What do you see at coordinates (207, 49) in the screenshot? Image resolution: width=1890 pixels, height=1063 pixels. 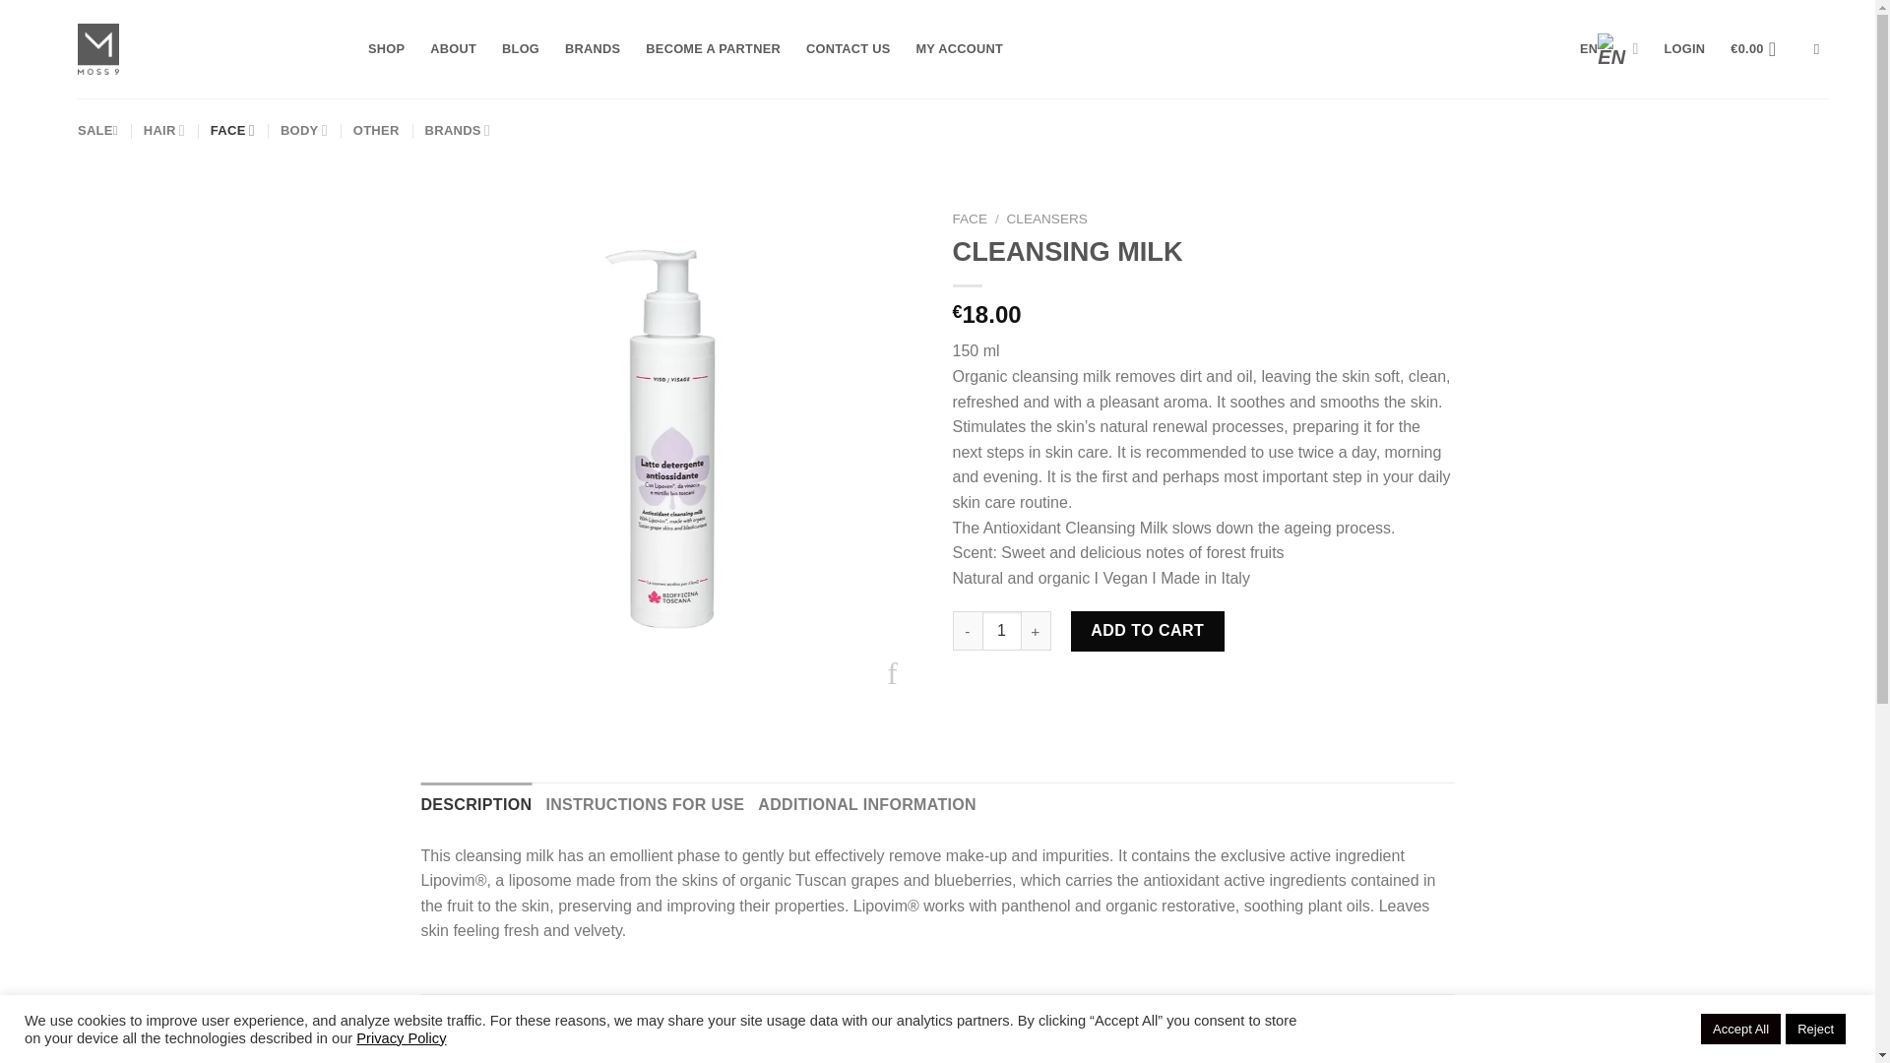 I see `MOSS9 - Distributor of organic cosmetics` at bounding box center [207, 49].